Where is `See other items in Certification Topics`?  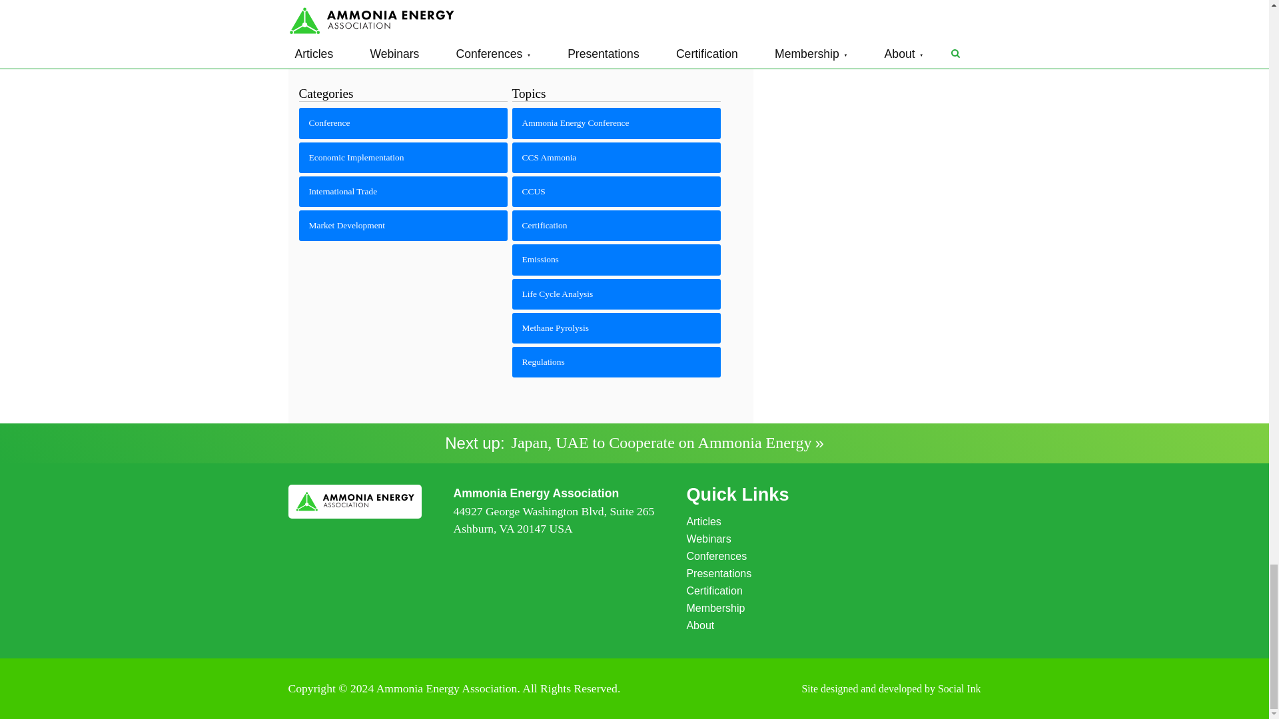
See other items in Certification Topics is located at coordinates (617, 225).